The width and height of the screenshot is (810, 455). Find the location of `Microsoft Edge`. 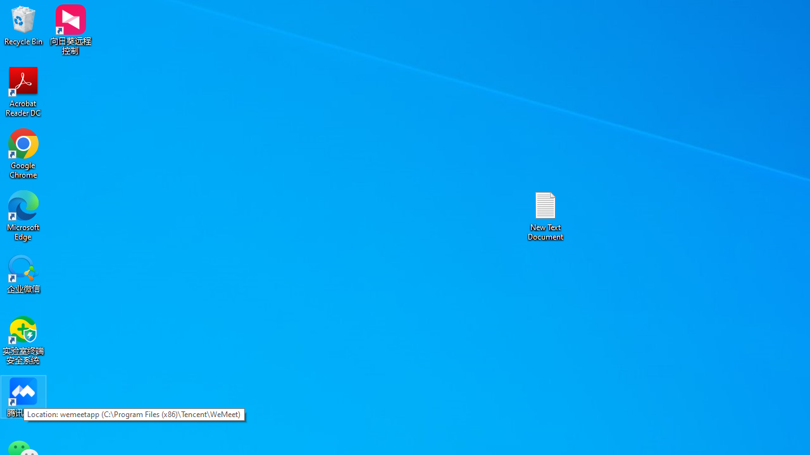

Microsoft Edge is located at coordinates (23, 215).